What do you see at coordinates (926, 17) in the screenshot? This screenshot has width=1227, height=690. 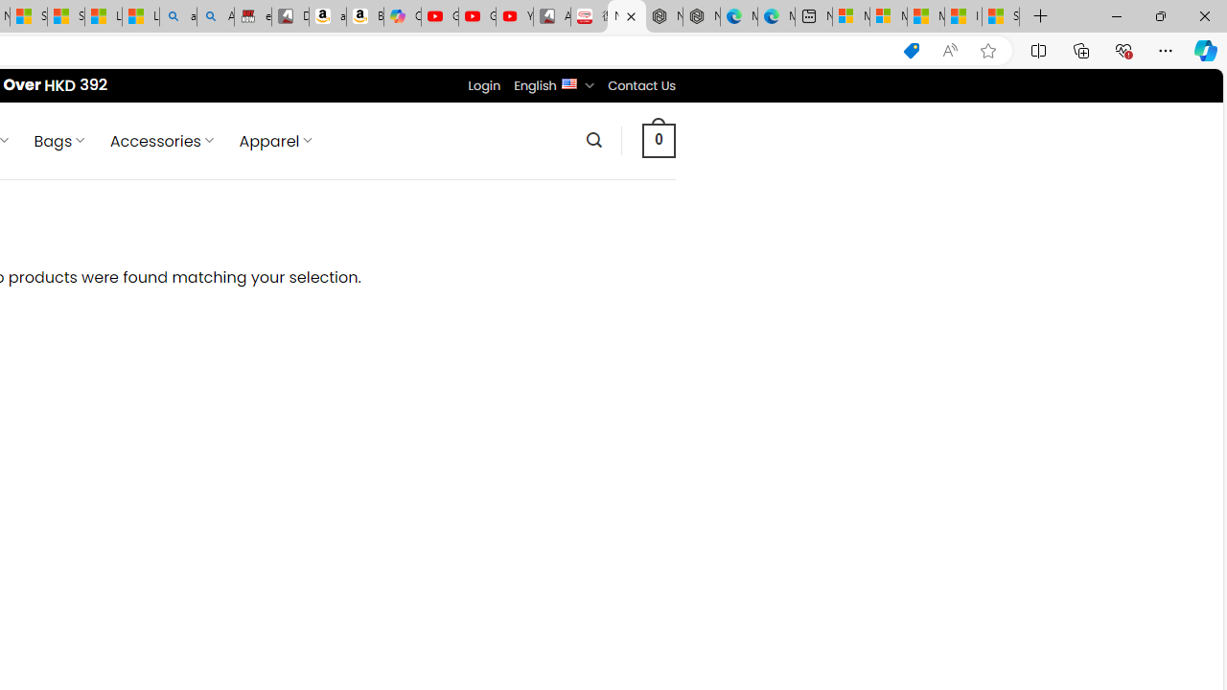 I see `Microsoft Start` at bounding box center [926, 17].